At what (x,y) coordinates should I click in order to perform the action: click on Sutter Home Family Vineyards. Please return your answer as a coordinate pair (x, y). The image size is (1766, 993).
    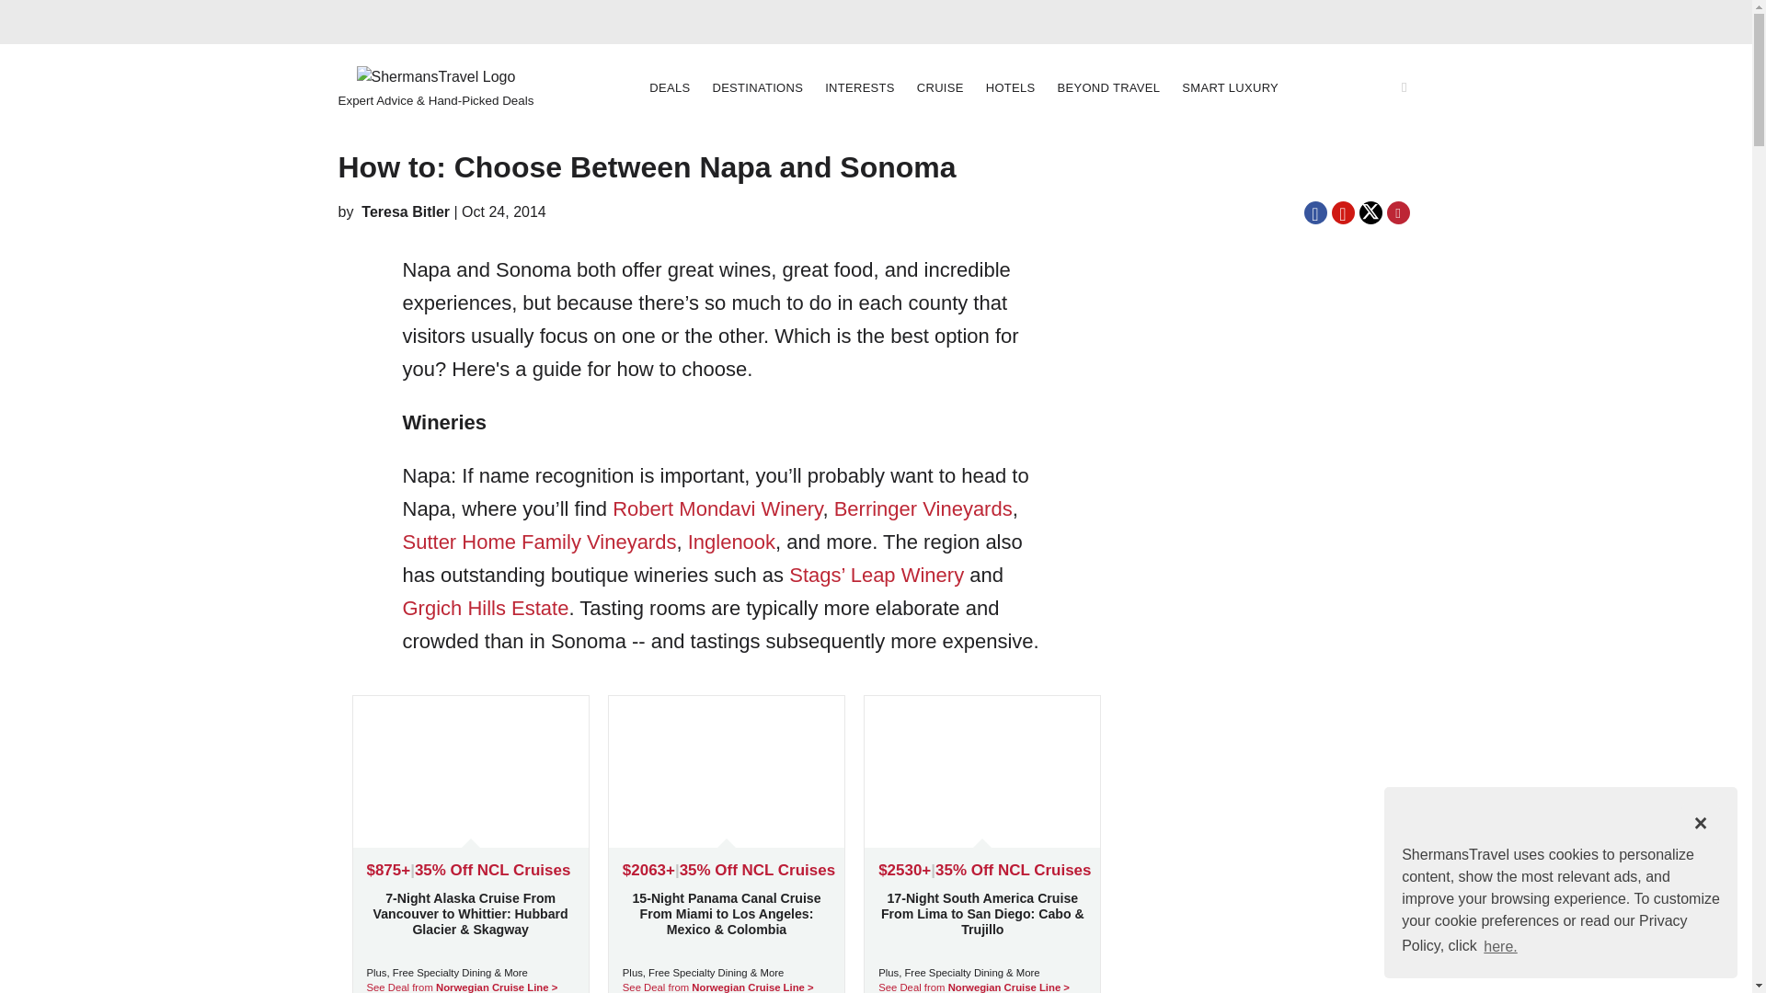
    Looking at the image, I should click on (539, 541).